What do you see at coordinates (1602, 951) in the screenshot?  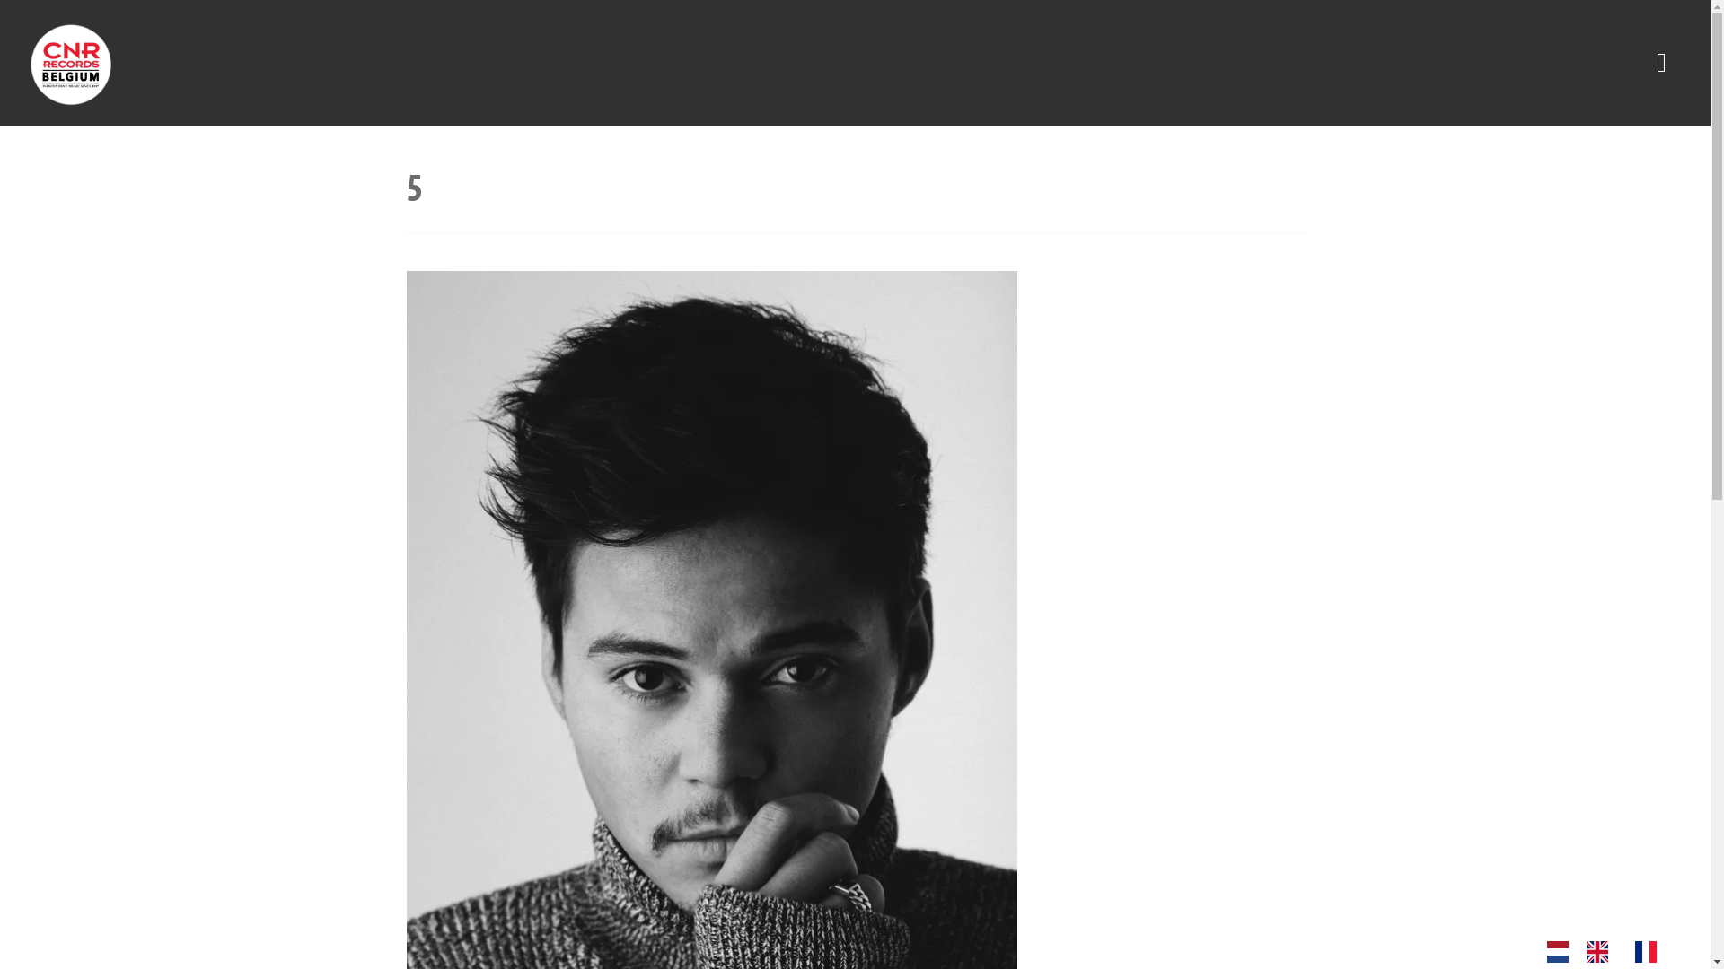 I see `Language switcher : English` at bounding box center [1602, 951].